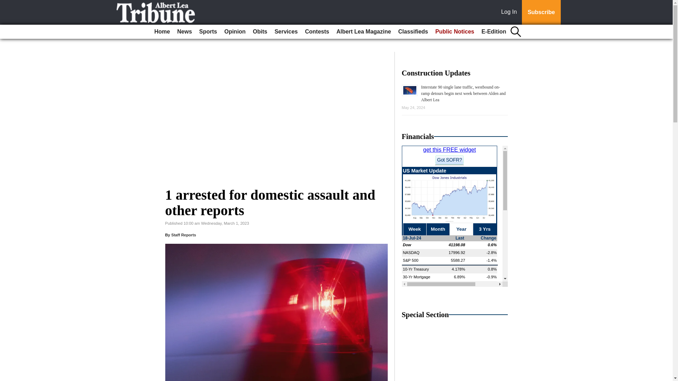  I want to click on News, so click(184, 32).